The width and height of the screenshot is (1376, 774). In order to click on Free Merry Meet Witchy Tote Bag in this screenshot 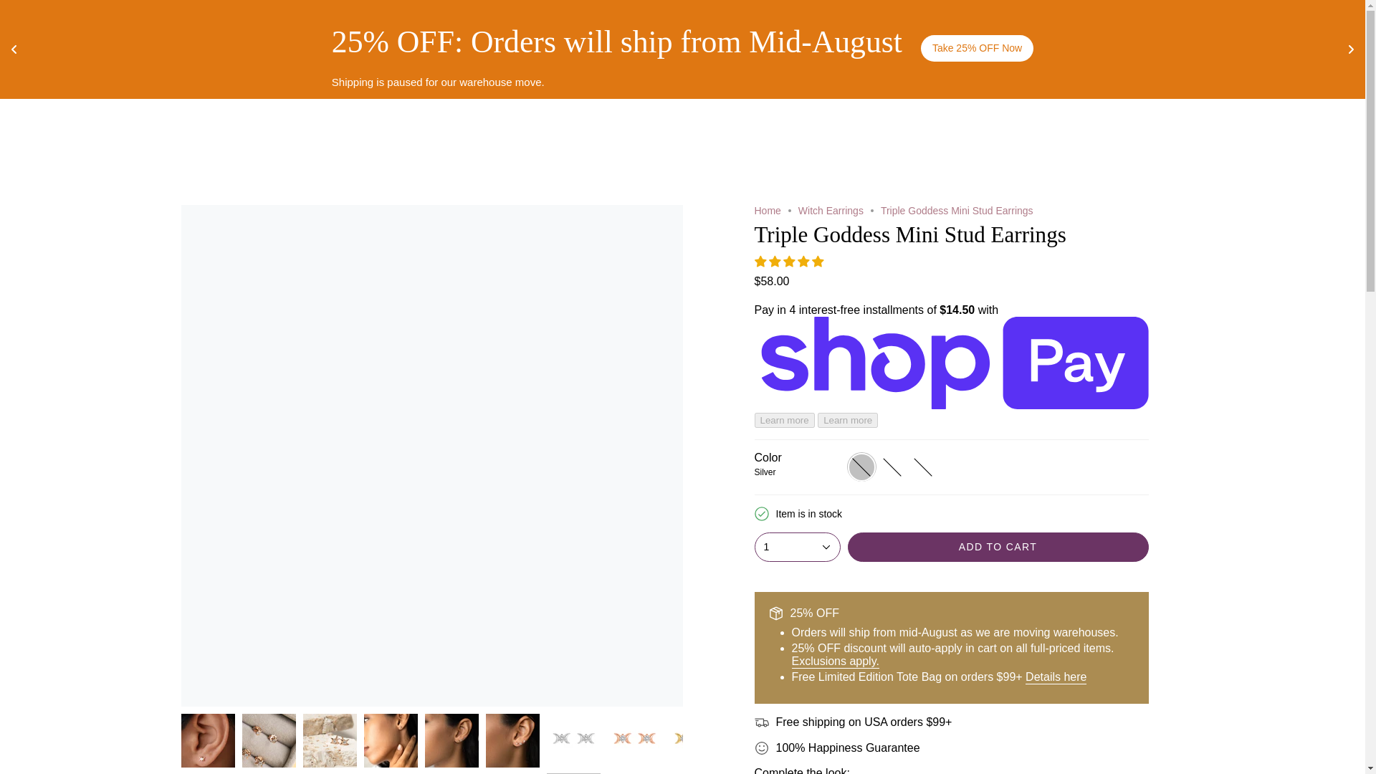, I will do `click(1056, 678)`.